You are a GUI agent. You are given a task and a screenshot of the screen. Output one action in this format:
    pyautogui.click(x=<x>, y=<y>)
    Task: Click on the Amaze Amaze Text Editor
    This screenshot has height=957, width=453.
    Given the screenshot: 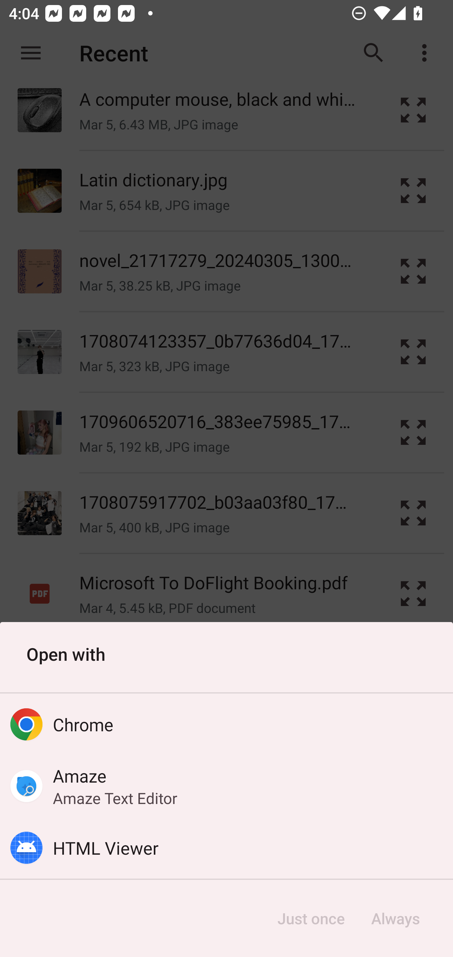 What is the action you would take?
    pyautogui.click(x=226, y=786)
    